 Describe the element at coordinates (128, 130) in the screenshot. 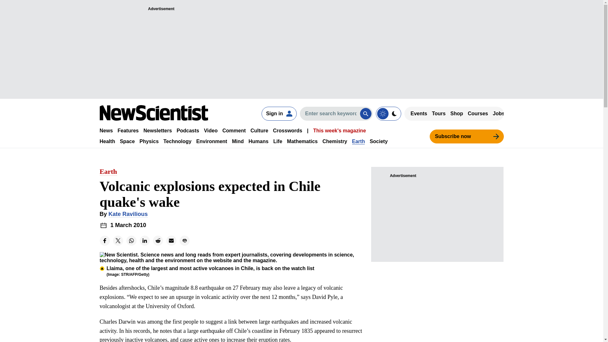

I see `Features` at that location.